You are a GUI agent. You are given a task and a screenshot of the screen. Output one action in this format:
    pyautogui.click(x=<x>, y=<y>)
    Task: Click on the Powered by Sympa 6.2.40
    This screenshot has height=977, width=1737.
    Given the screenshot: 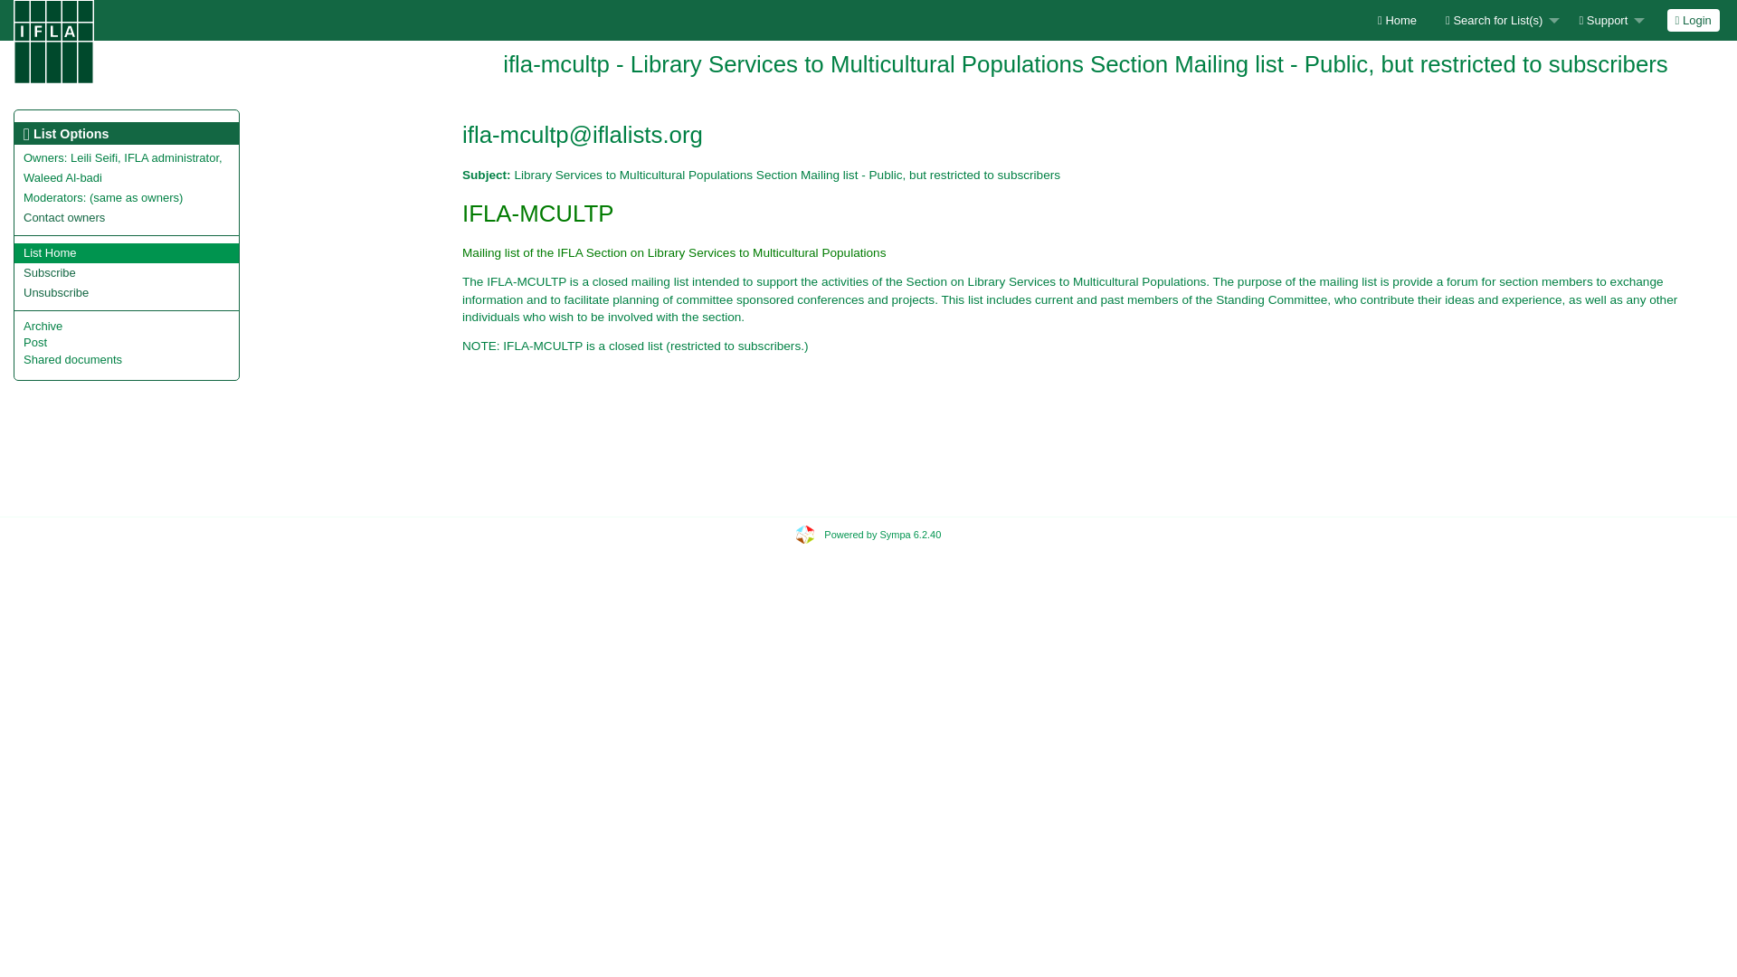 What is the action you would take?
    pyautogui.click(x=882, y=535)
    